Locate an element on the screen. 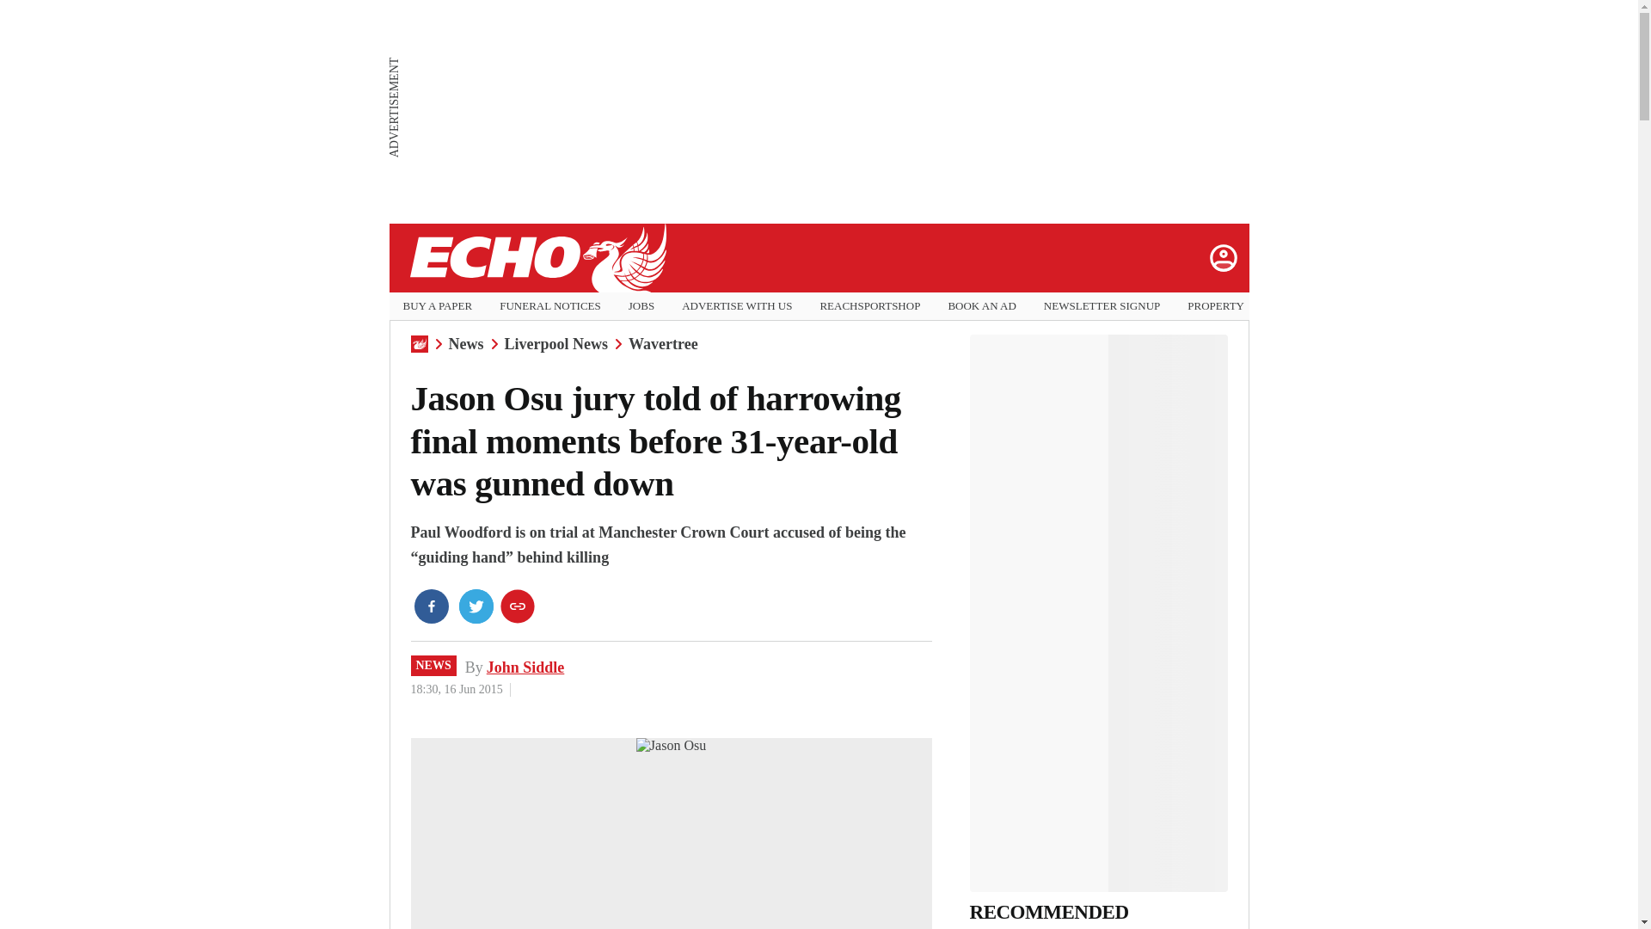  REACHSPORTSHOP is located at coordinates (868, 306).